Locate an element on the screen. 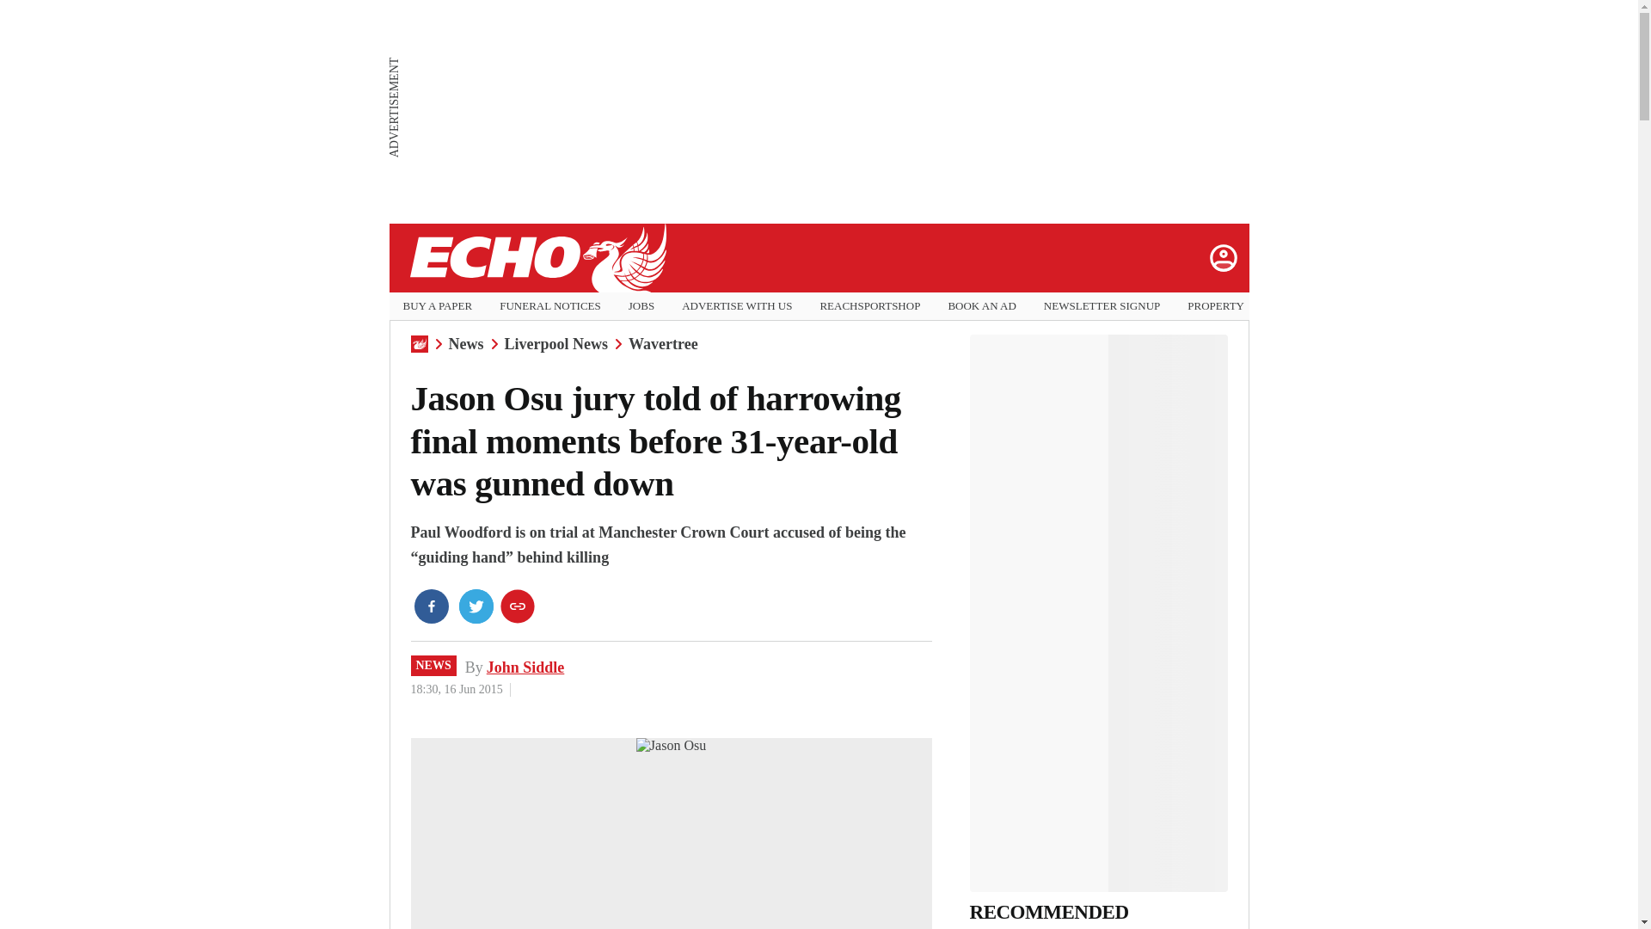  REACHSPORTSHOP is located at coordinates (868, 306).